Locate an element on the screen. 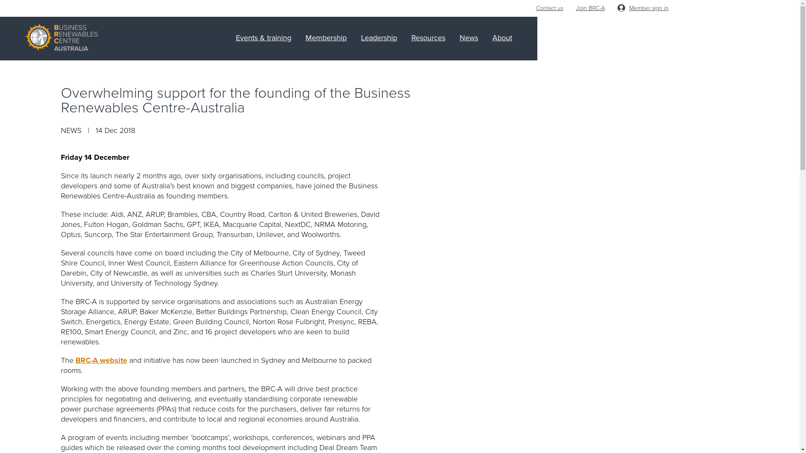 This screenshot has height=453, width=806. Events & training is located at coordinates (264, 38).